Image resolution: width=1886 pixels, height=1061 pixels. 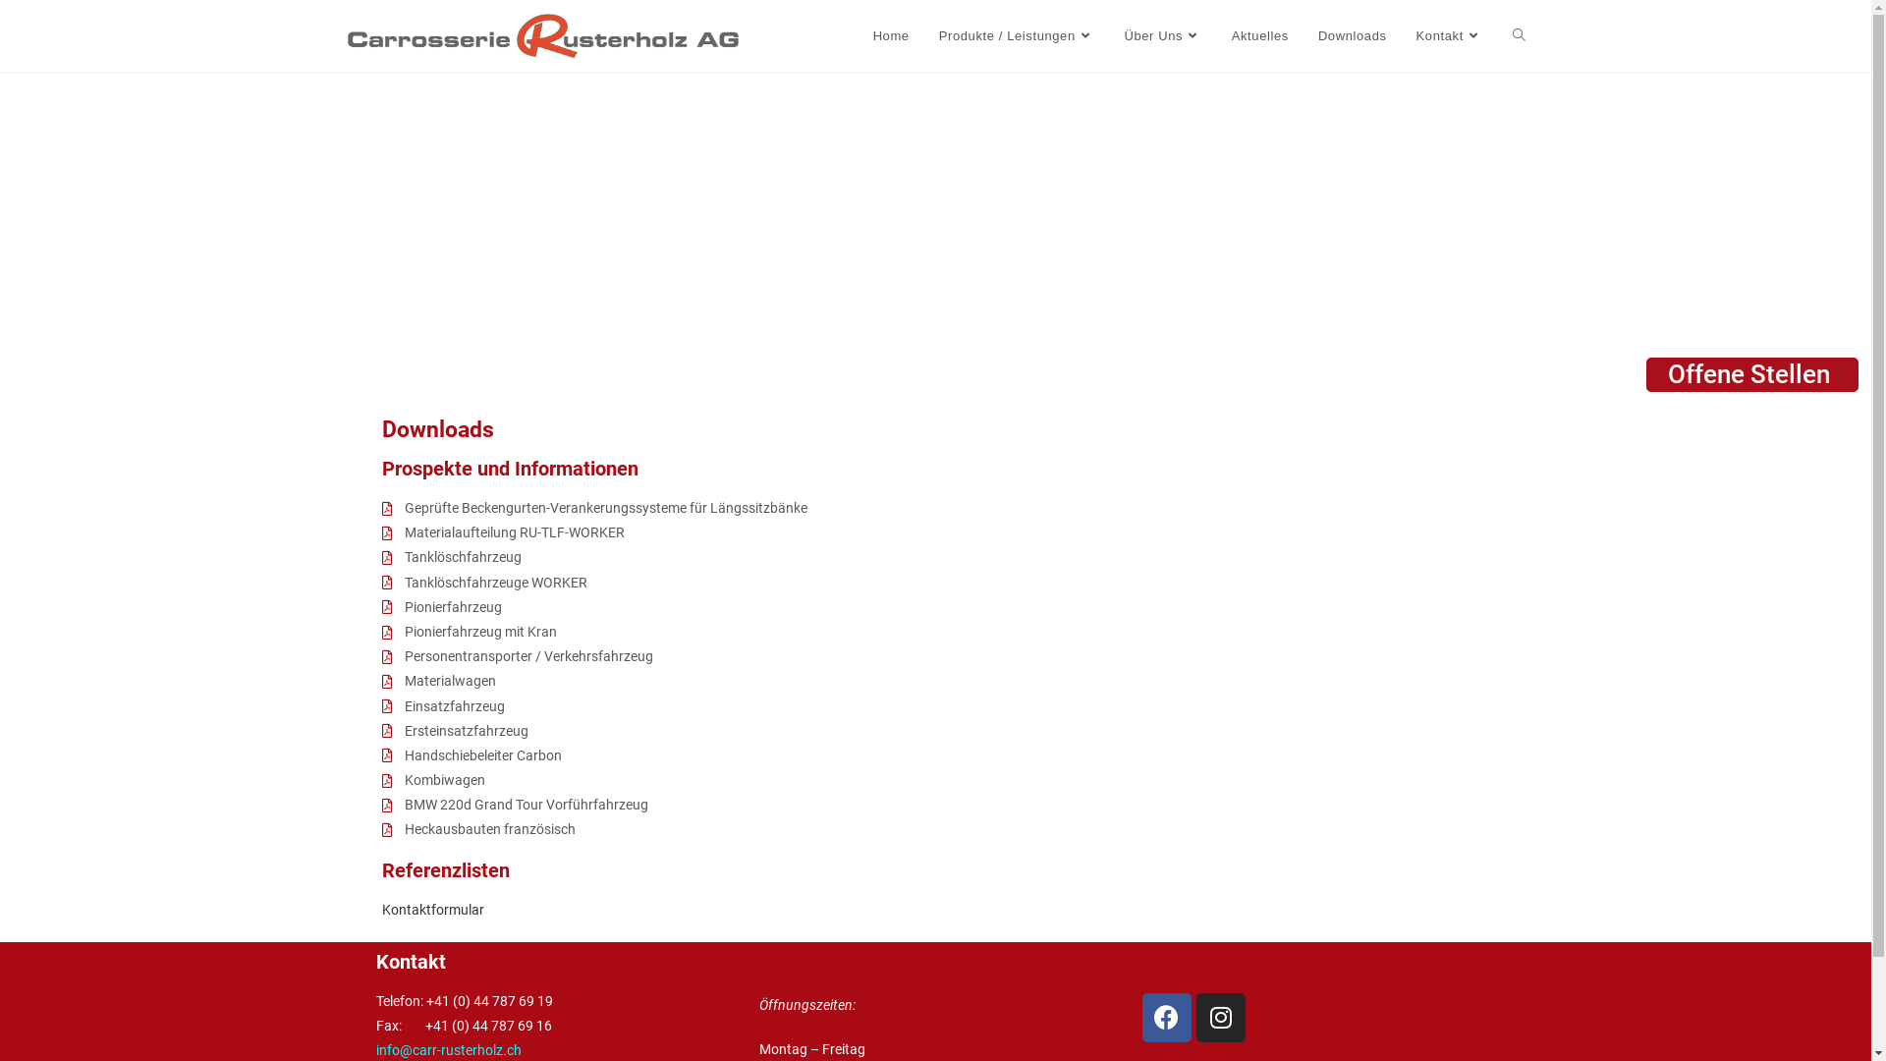 I want to click on Downloads, so click(x=1353, y=36).